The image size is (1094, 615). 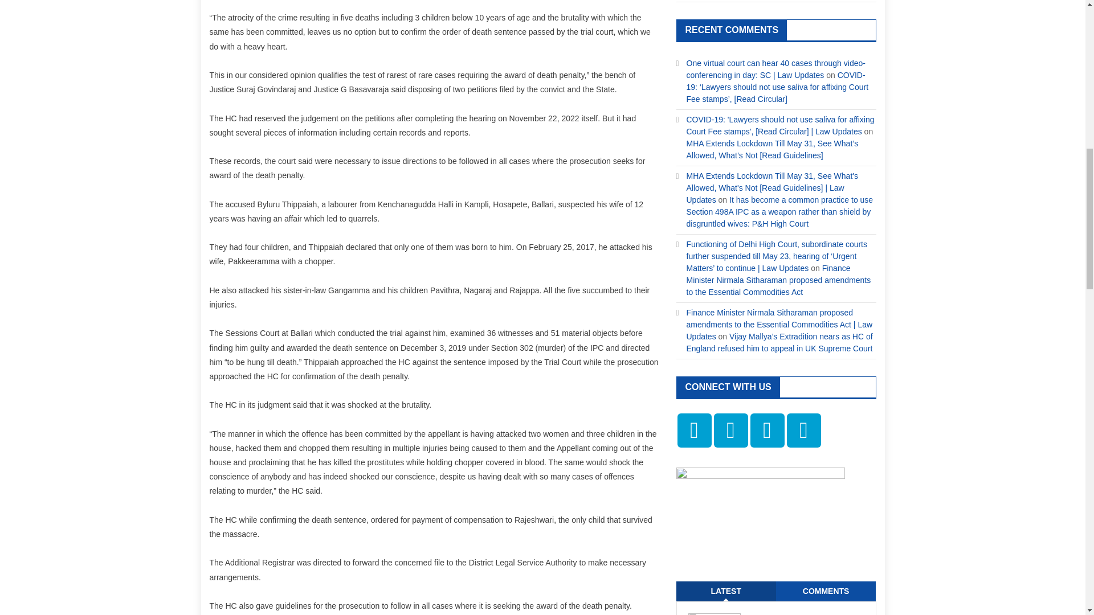 I want to click on Social Media Icons, so click(x=803, y=430).